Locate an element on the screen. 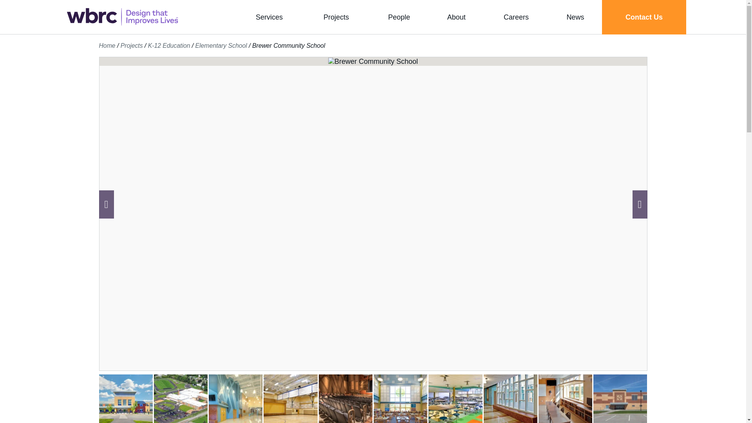 The image size is (752, 423). WBRC Inc. is located at coordinates (122, 17).